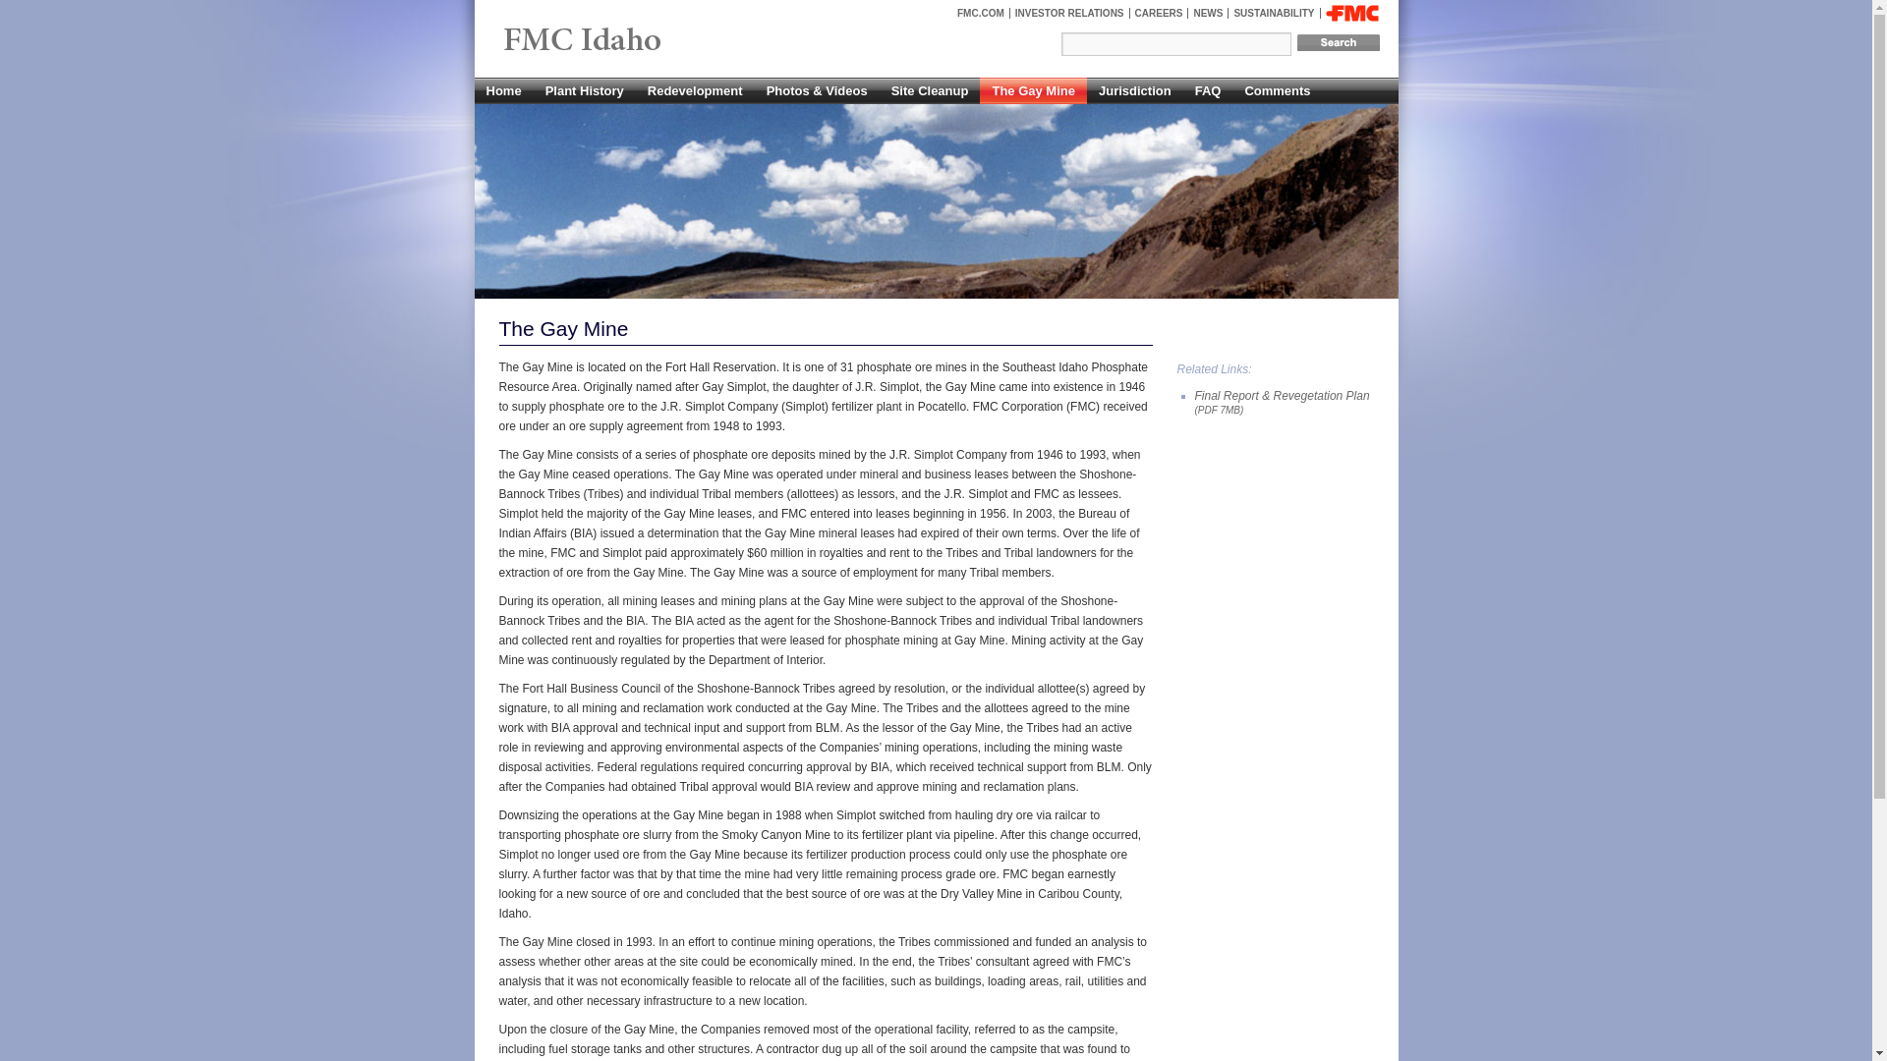  Describe the element at coordinates (502, 90) in the screenshot. I see `Home` at that location.